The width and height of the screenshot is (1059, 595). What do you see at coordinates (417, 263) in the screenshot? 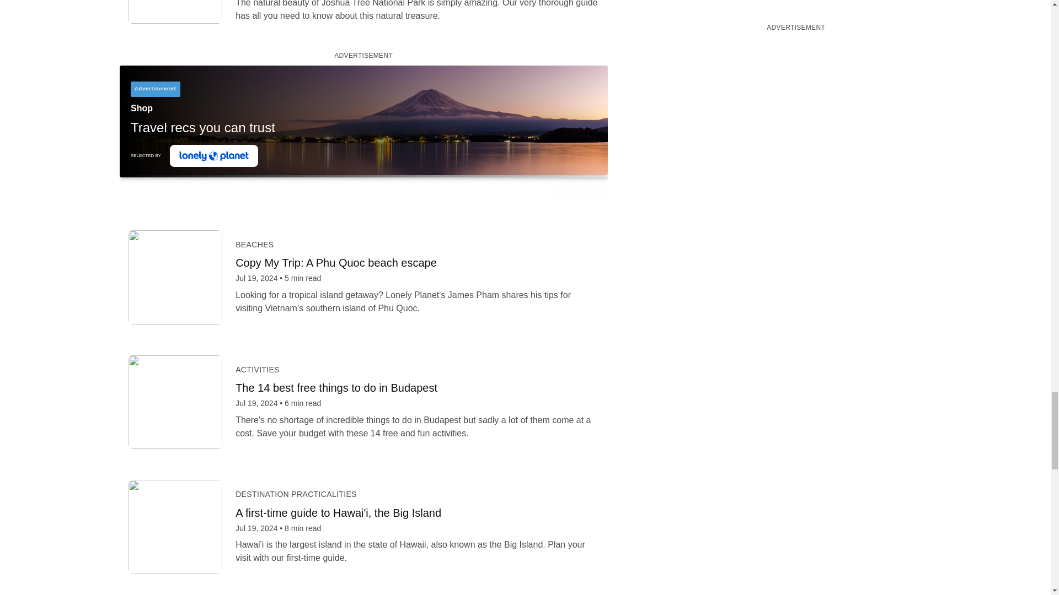
I see `Copy My Trip: A Phu Quoc beach escape` at bounding box center [417, 263].